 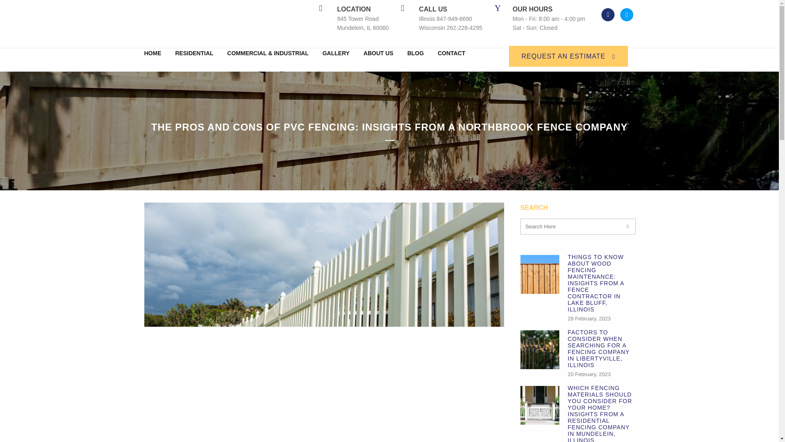 What do you see at coordinates (568, 56) in the screenshot?
I see `REQUEST AN ESTIMATE` at bounding box center [568, 56].